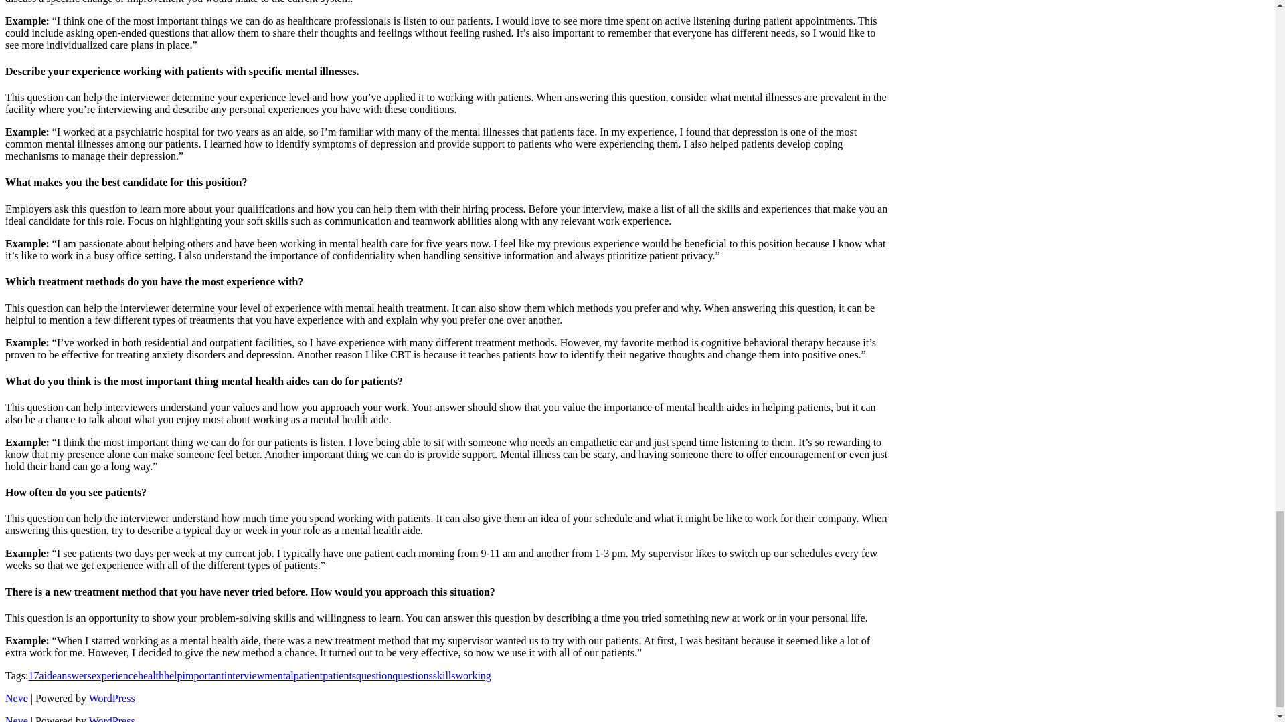 Image resolution: width=1285 pixels, height=722 pixels. I want to click on experience, so click(114, 675).